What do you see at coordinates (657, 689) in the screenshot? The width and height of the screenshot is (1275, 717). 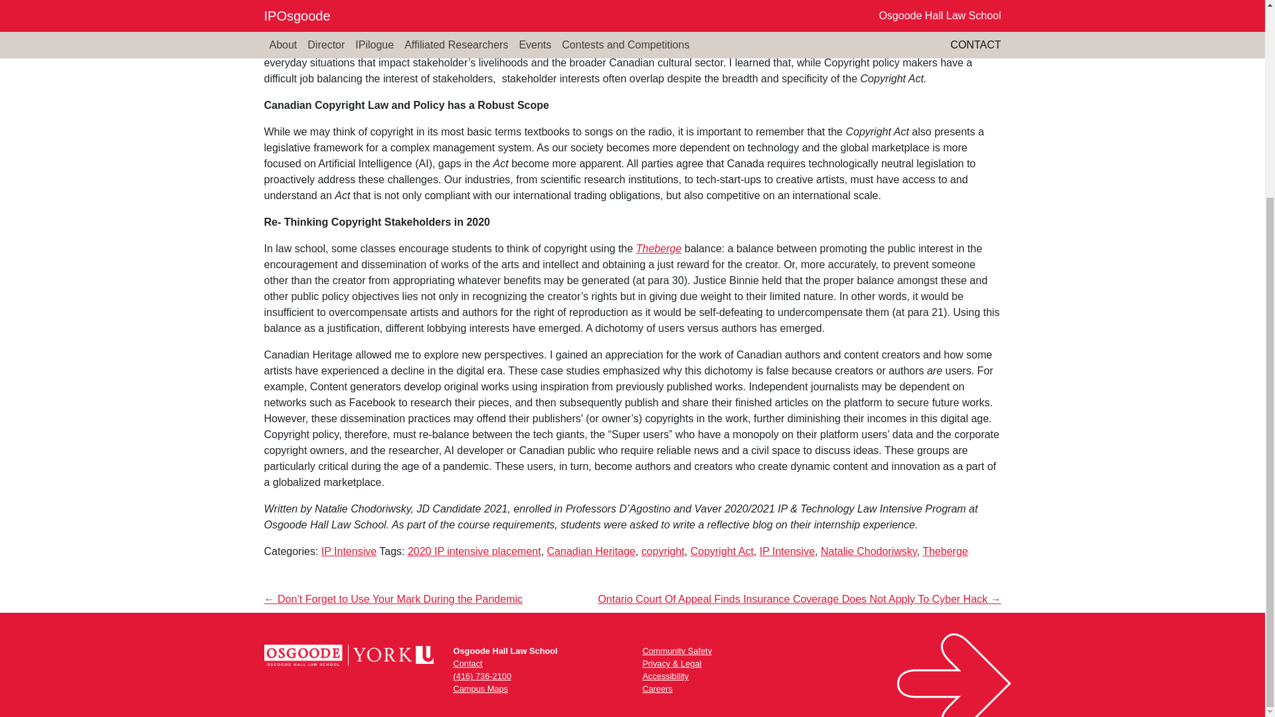 I see `Careers` at bounding box center [657, 689].